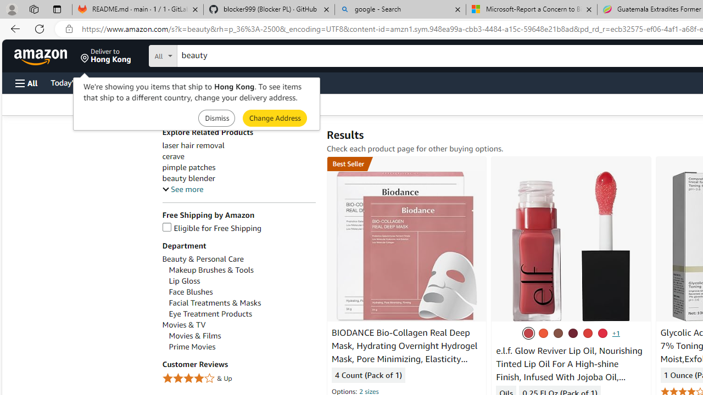 The height and width of the screenshot is (395, 703). What do you see at coordinates (191, 292) in the screenshot?
I see `Face Blushes` at bounding box center [191, 292].